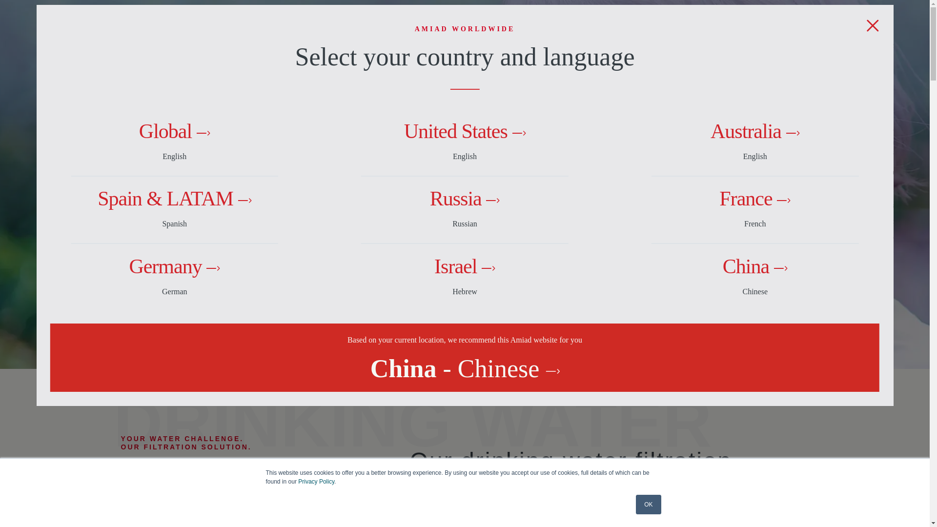 This screenshot has width=937, height=527. What do you see at coordinates (527, 11) in the screenshot?
I see `Parts Center` at bounding box center [527, 11].